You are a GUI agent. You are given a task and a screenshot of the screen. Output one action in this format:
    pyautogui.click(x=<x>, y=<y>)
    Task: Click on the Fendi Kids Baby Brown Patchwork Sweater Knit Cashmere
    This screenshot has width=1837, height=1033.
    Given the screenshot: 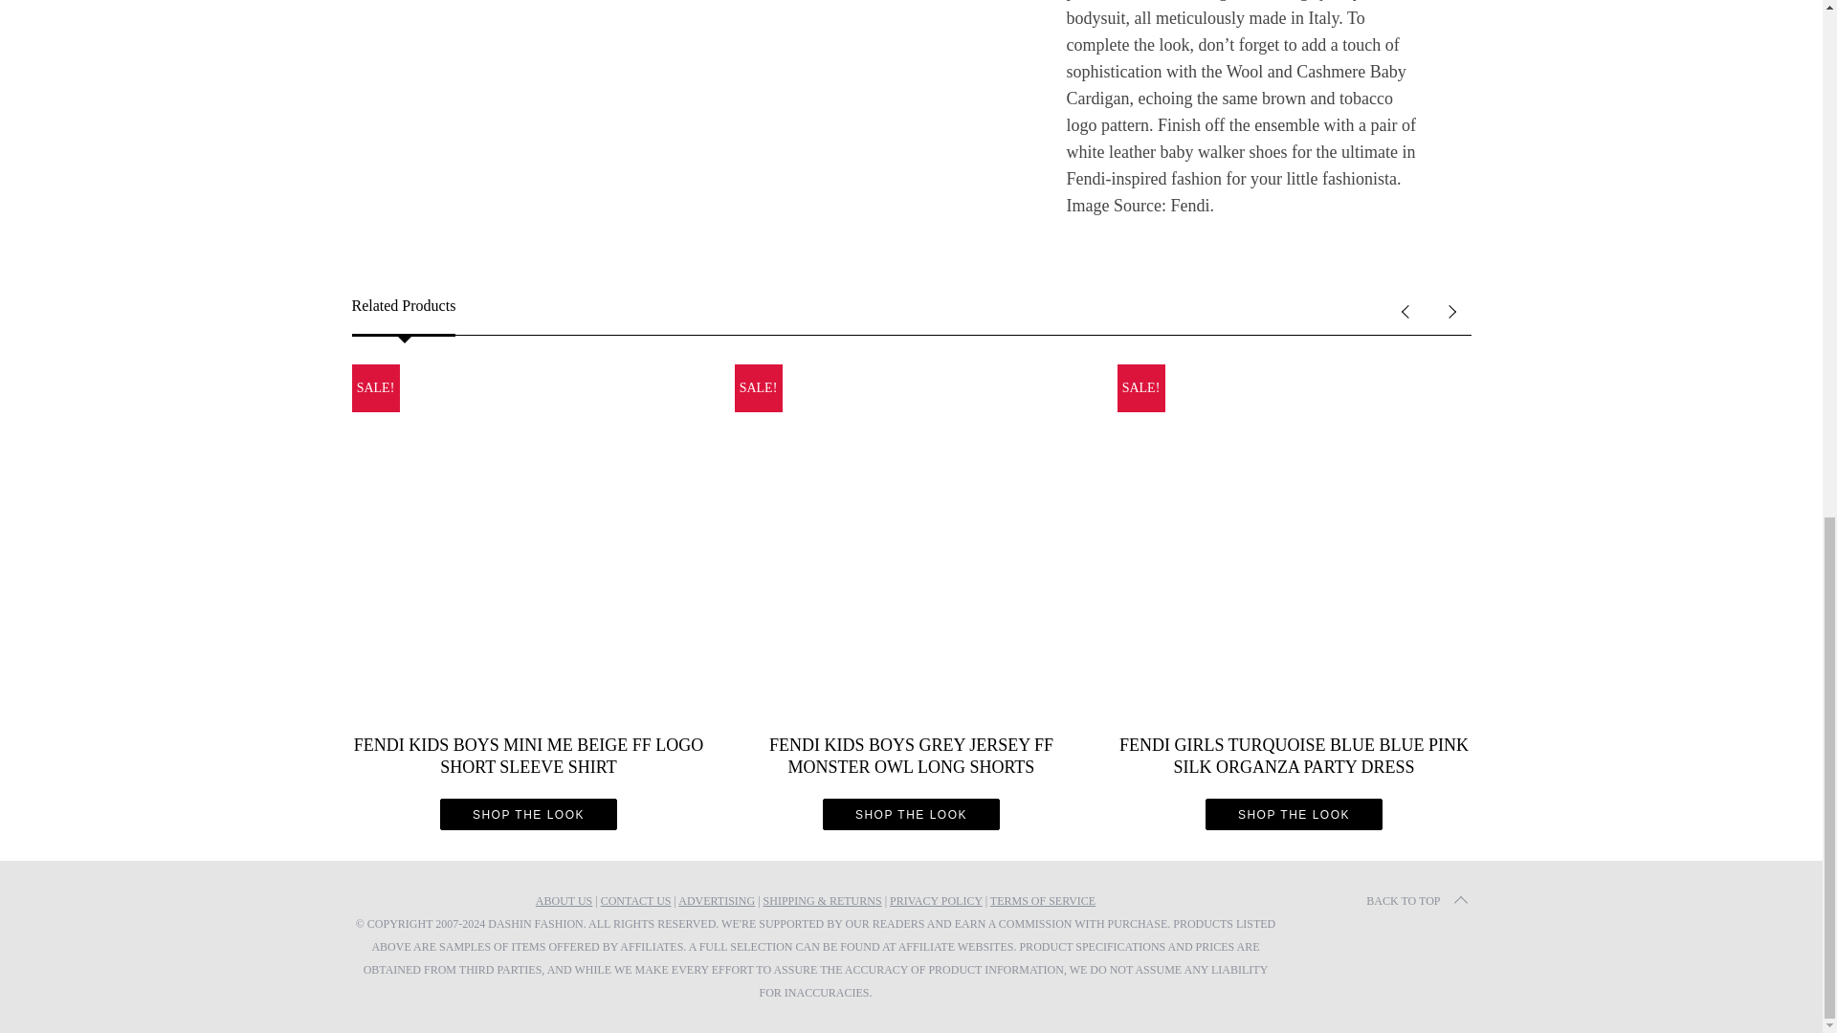 What is the action you would take?
    pyautogui.click(x=672, y=109)
    